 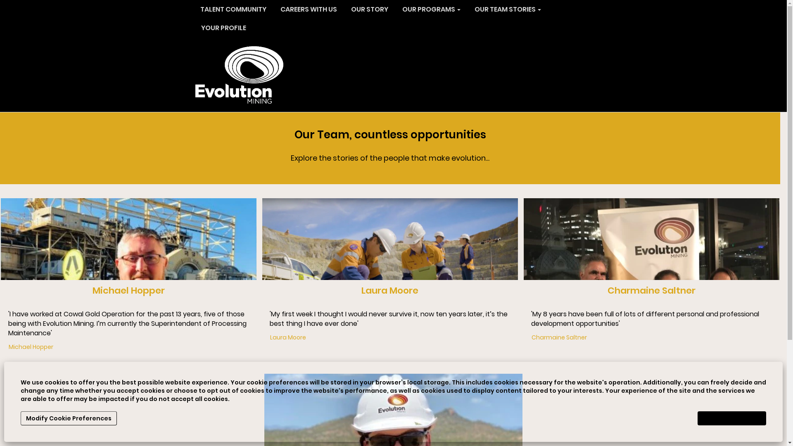 I want to click on Laura Moore, so click(x=263, y=203).